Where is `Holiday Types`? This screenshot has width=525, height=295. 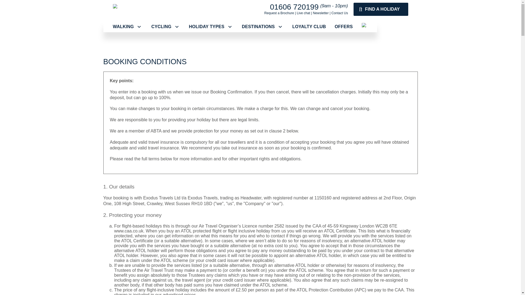 Holiday Types is located at coordinates (211, 26).